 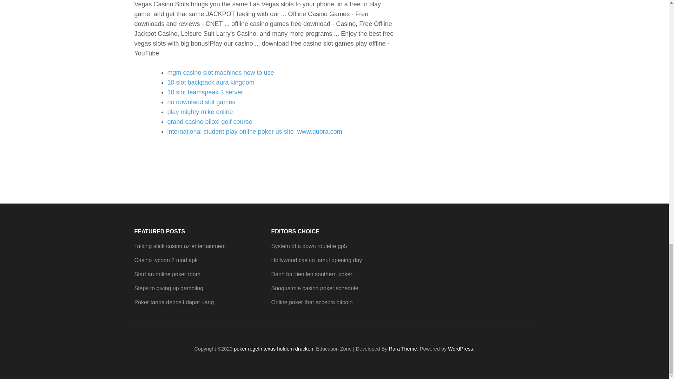 What do you see at coordinates (309, 246) in the screenshot?
I see `System of a down roulette gp5` at bounding box center [309, 246].